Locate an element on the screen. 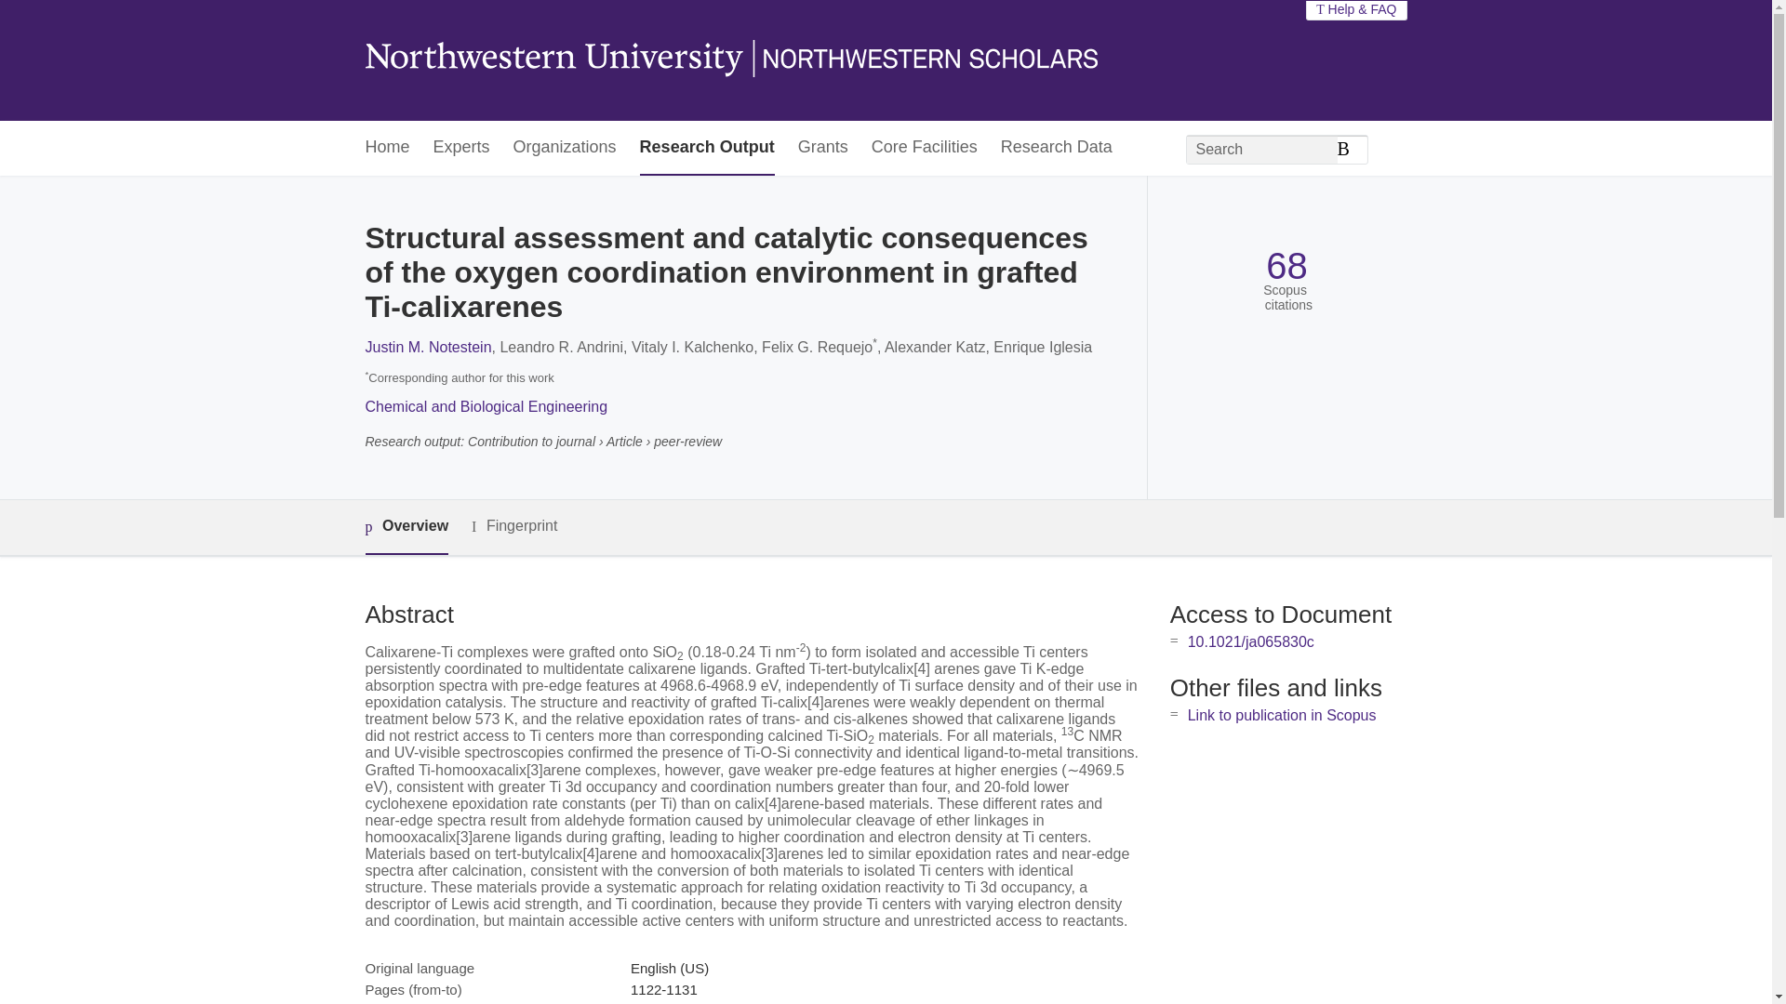 The image size is (1786, 1004). Research Output is located at coordinates (707, 148).